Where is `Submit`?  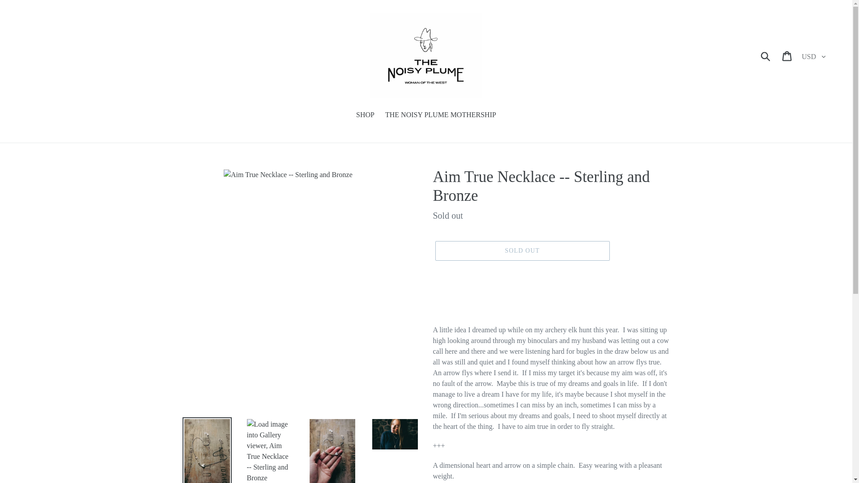 Submit is located at coordinates (766, 55).